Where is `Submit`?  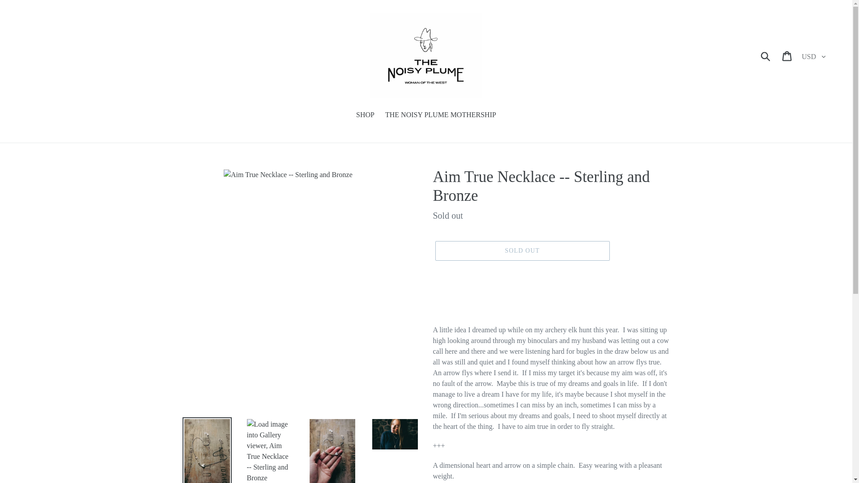 Submit is located at coordinates (766, 55).